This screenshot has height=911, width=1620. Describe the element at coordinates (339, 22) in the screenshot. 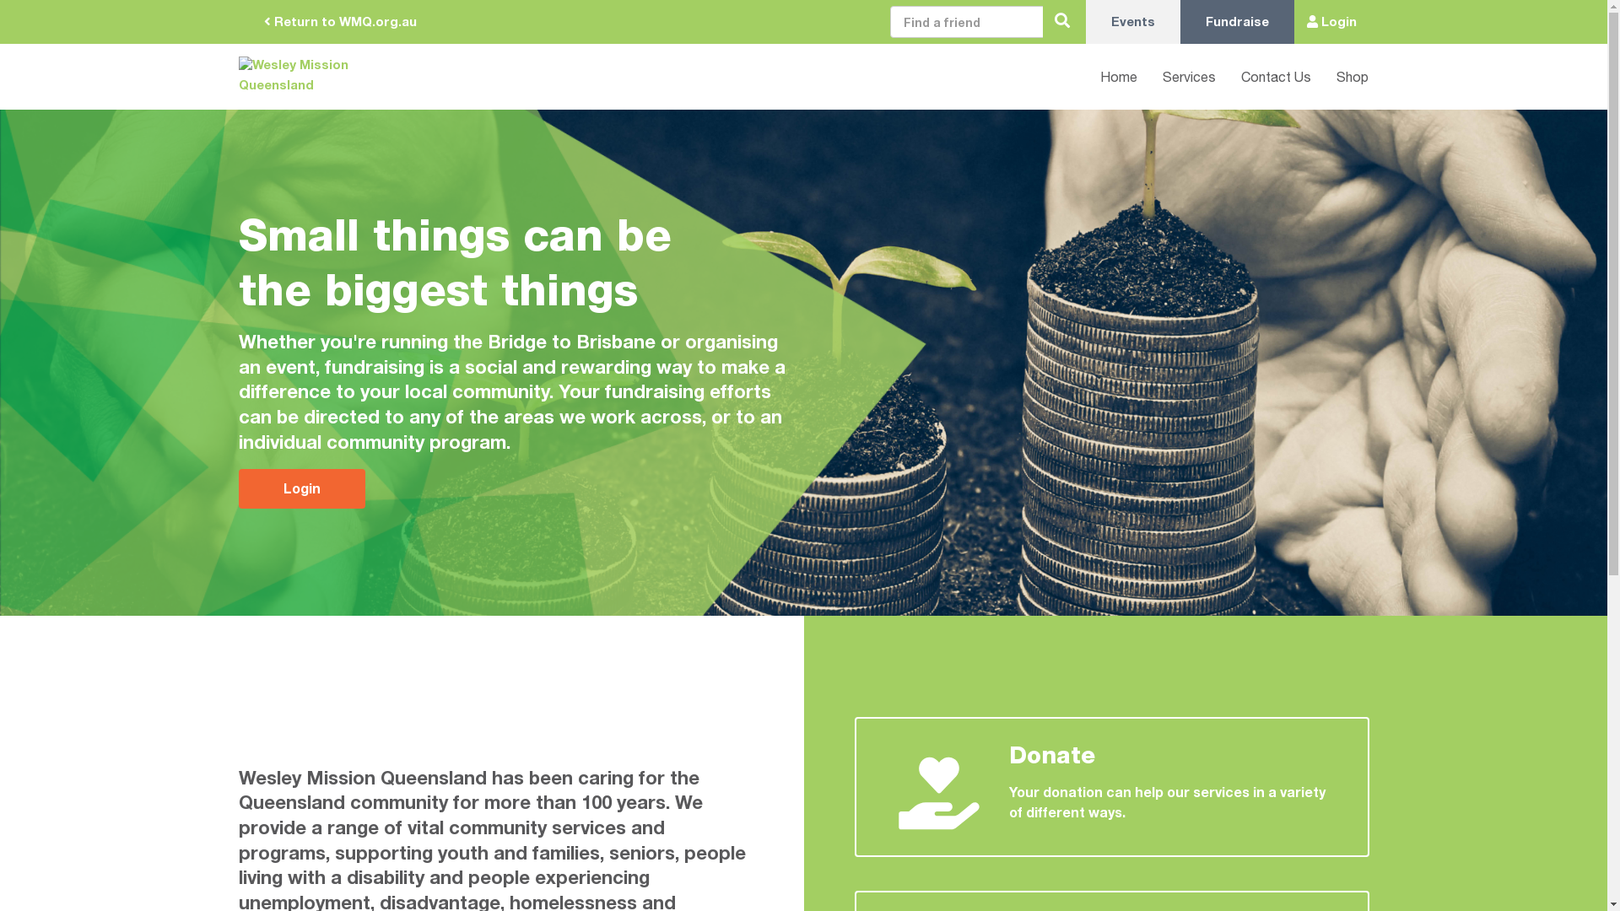

I see `Return to WMQ.org.au` at that location.